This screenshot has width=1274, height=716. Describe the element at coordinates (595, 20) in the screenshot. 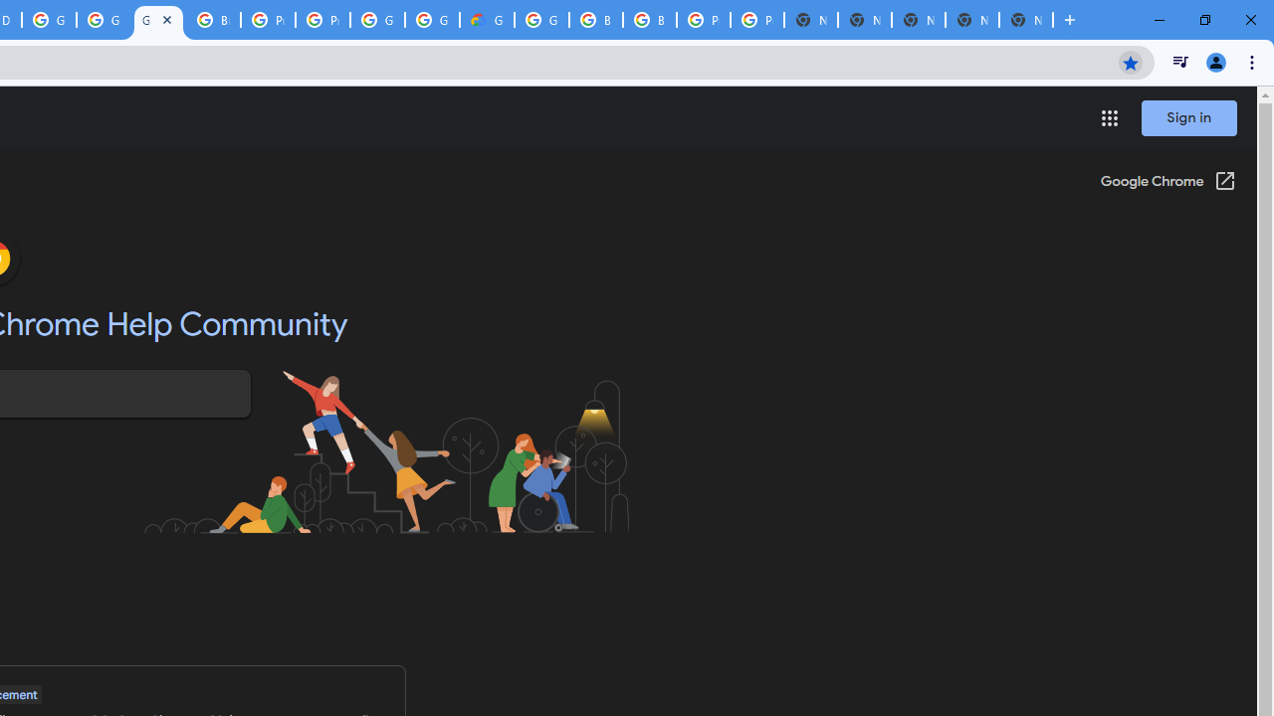

I see `Browse Chrome as a guest - Computer - Google Chrome Help` at that location.